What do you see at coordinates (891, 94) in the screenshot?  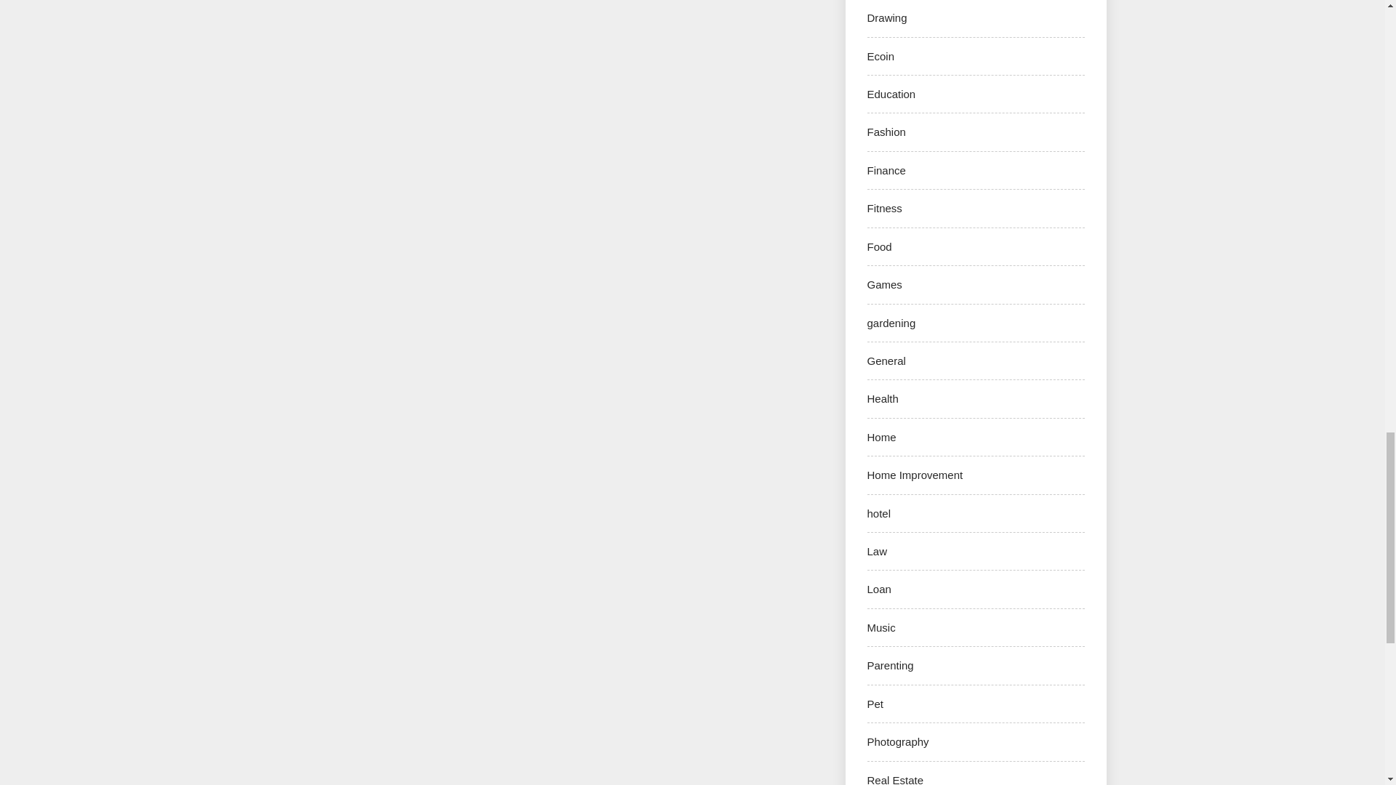 I see `Education` at bounding box center [891, 94].